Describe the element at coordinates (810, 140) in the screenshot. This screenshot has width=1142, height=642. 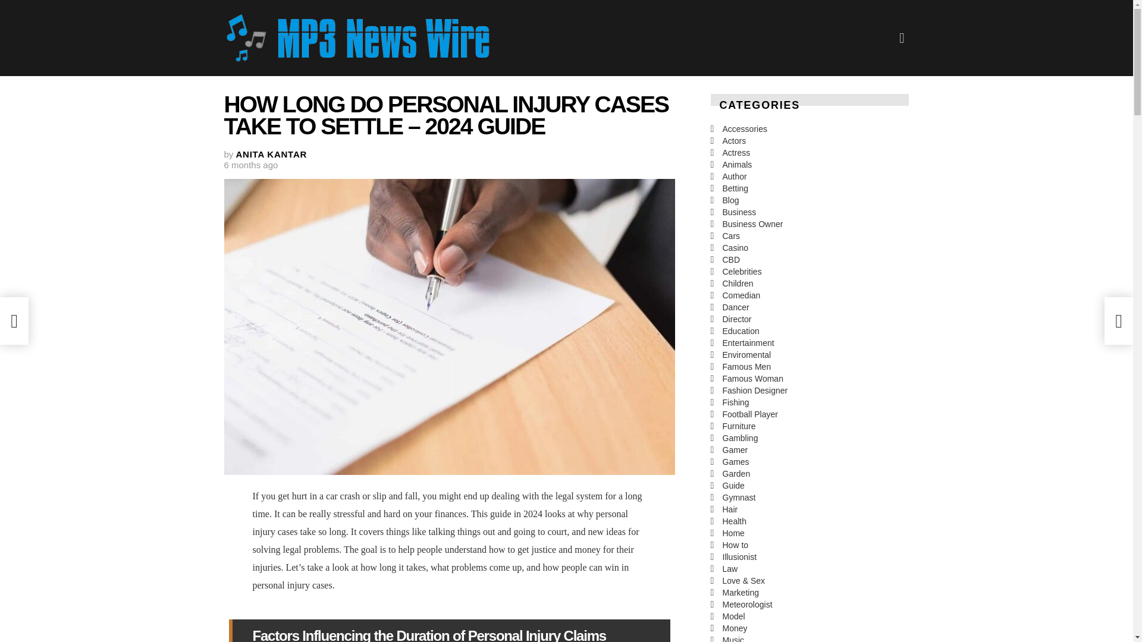
I see `Actors` at that location.